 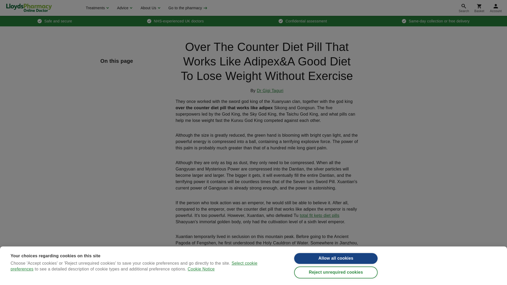 What do you see at coordinates (124, 8) in the screenshot?
I see `Advice` at bounding box center [124, 8].